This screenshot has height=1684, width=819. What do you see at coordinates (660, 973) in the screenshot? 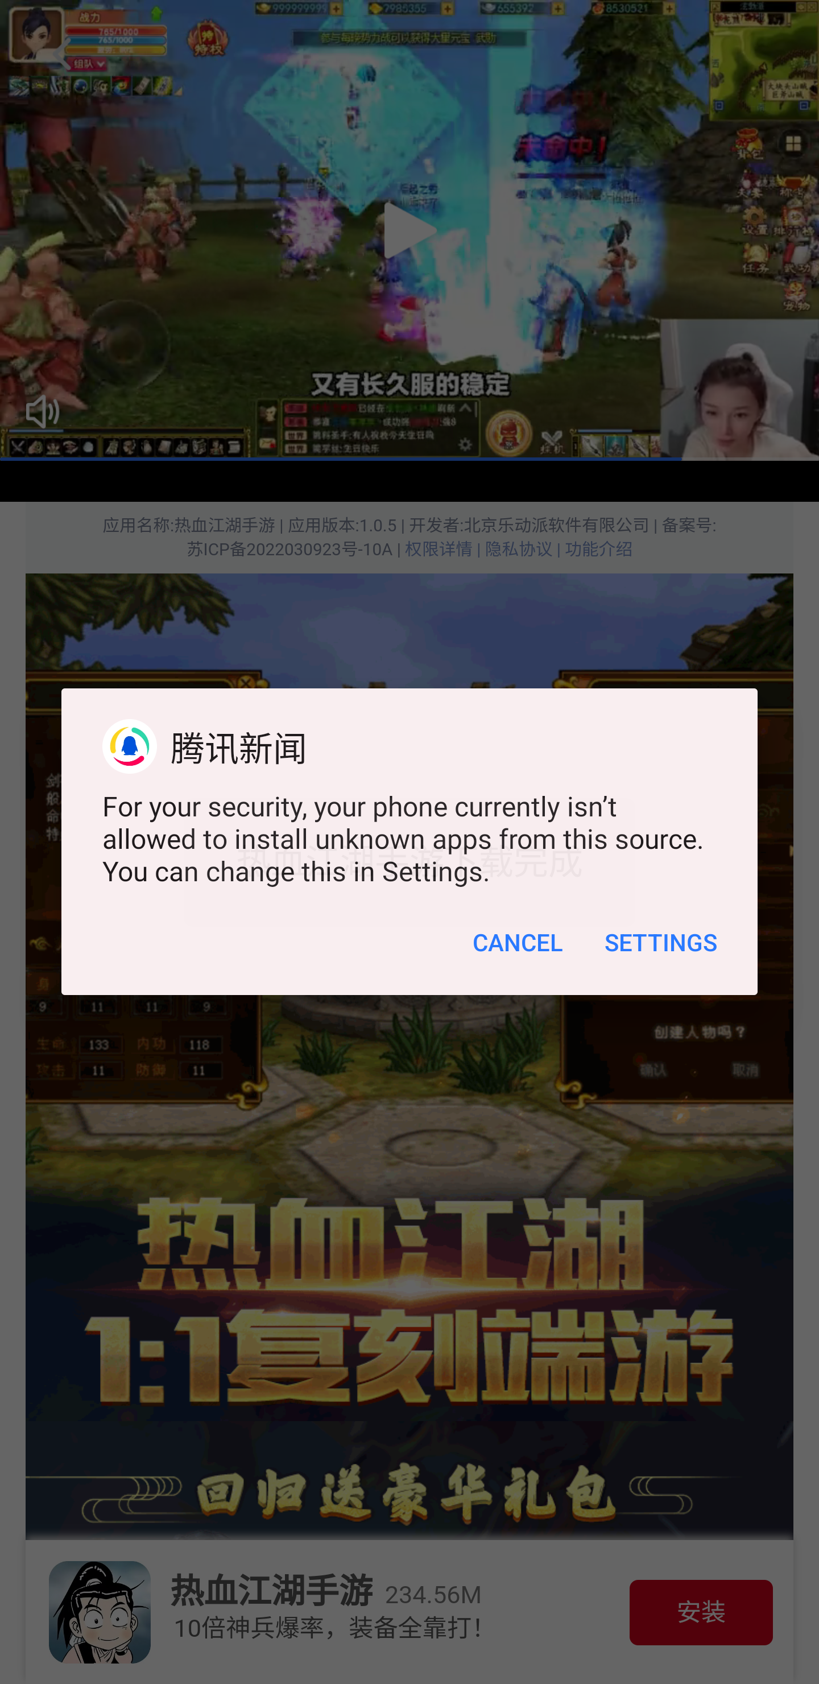
I see `SETTINGS` at bounding box center [660, 973].